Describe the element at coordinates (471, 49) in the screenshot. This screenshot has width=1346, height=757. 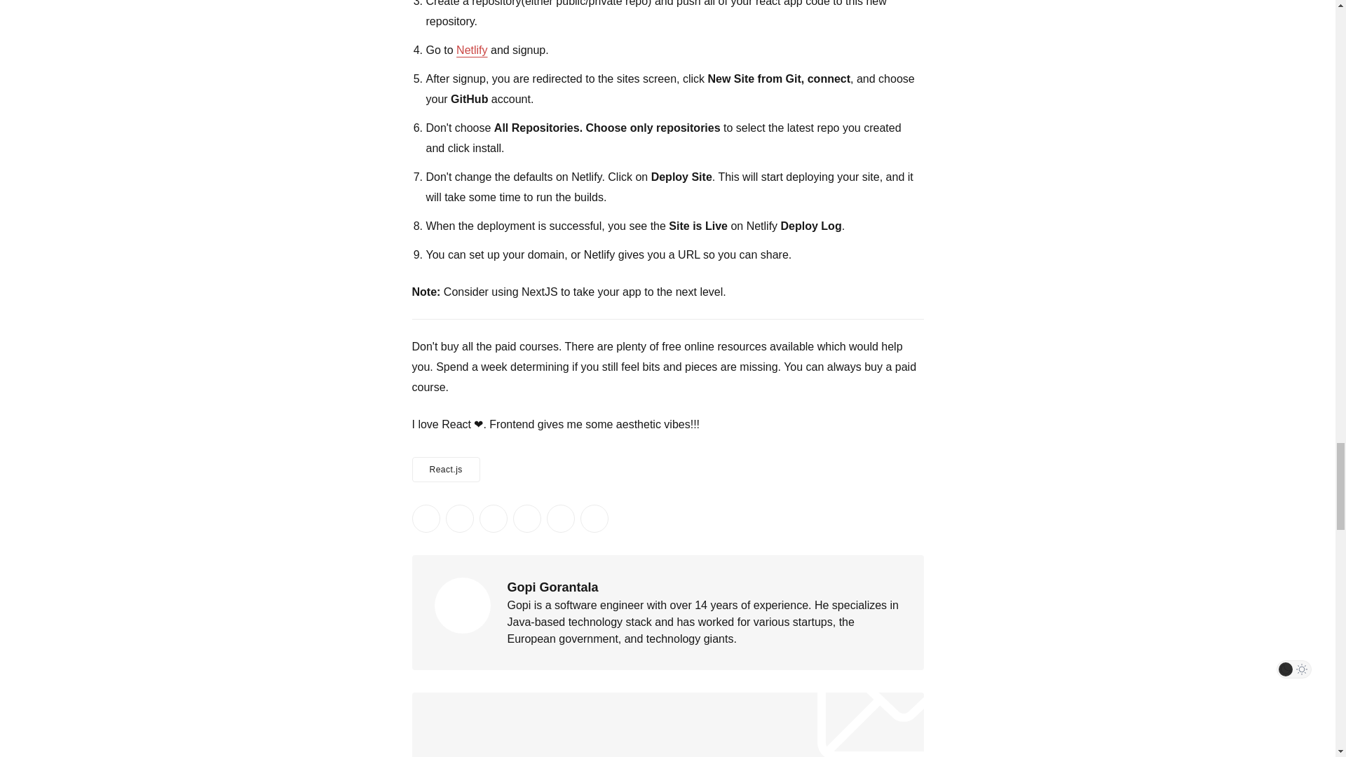
I see `Netlify` at that location.